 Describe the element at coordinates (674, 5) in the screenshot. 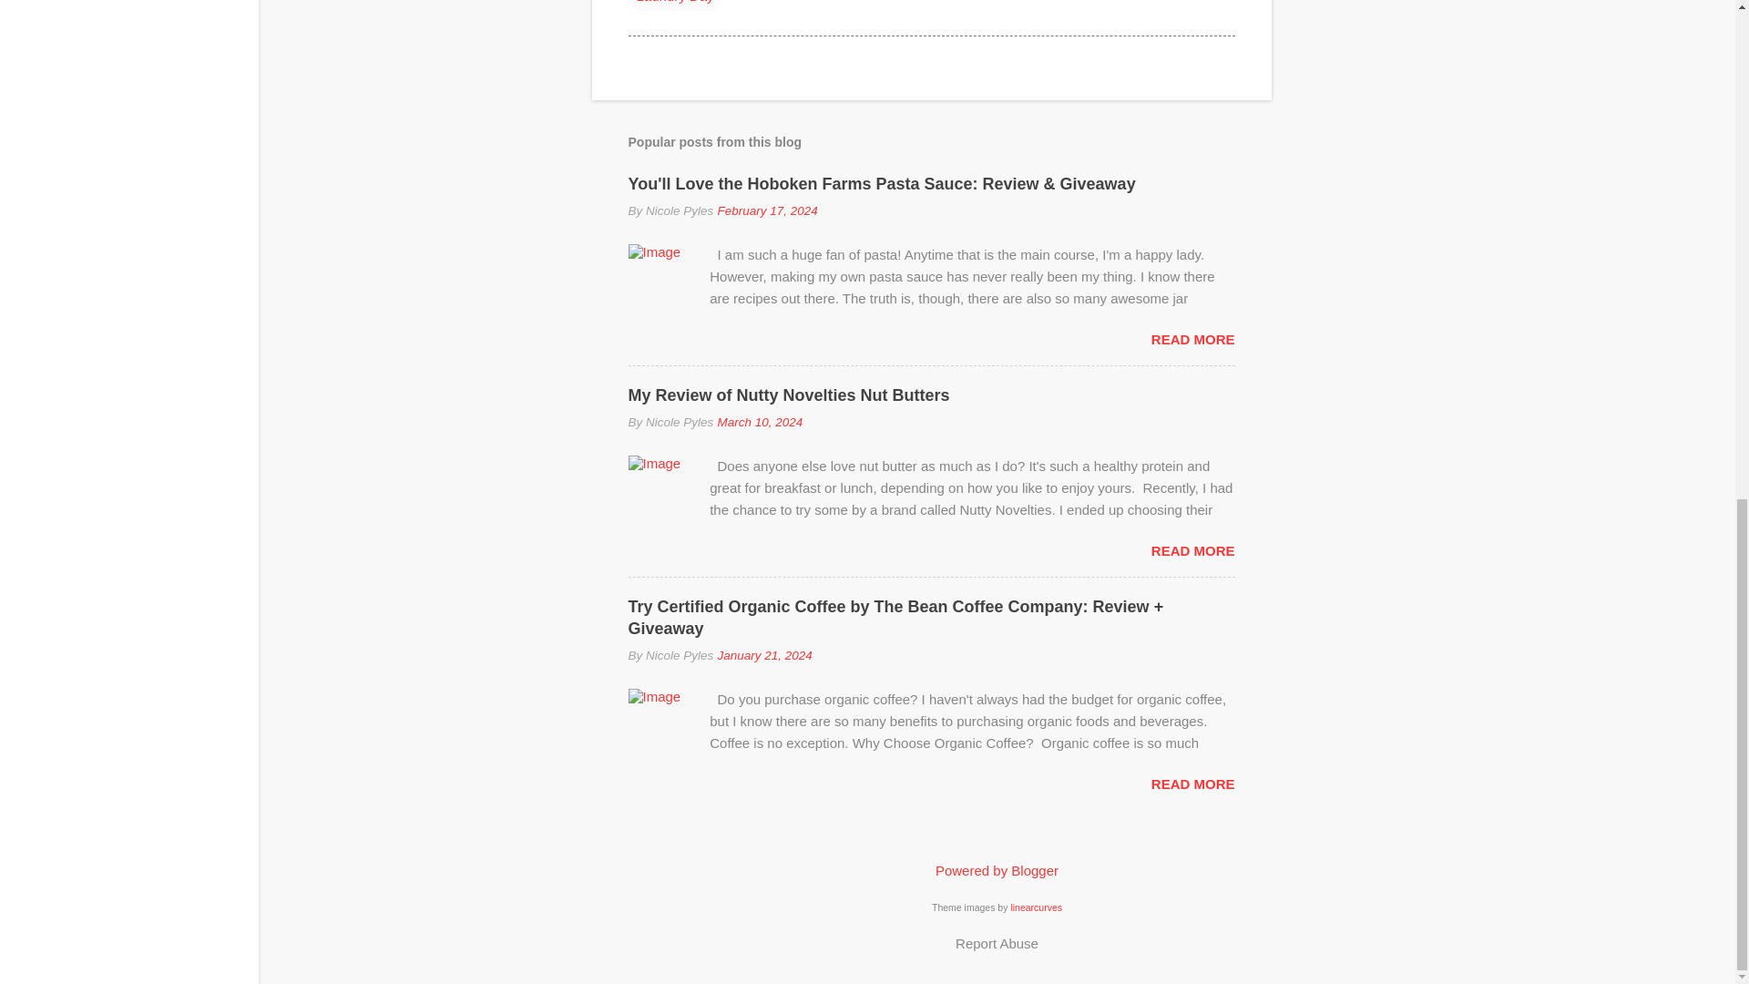

I see `Laundry Day` at that location.